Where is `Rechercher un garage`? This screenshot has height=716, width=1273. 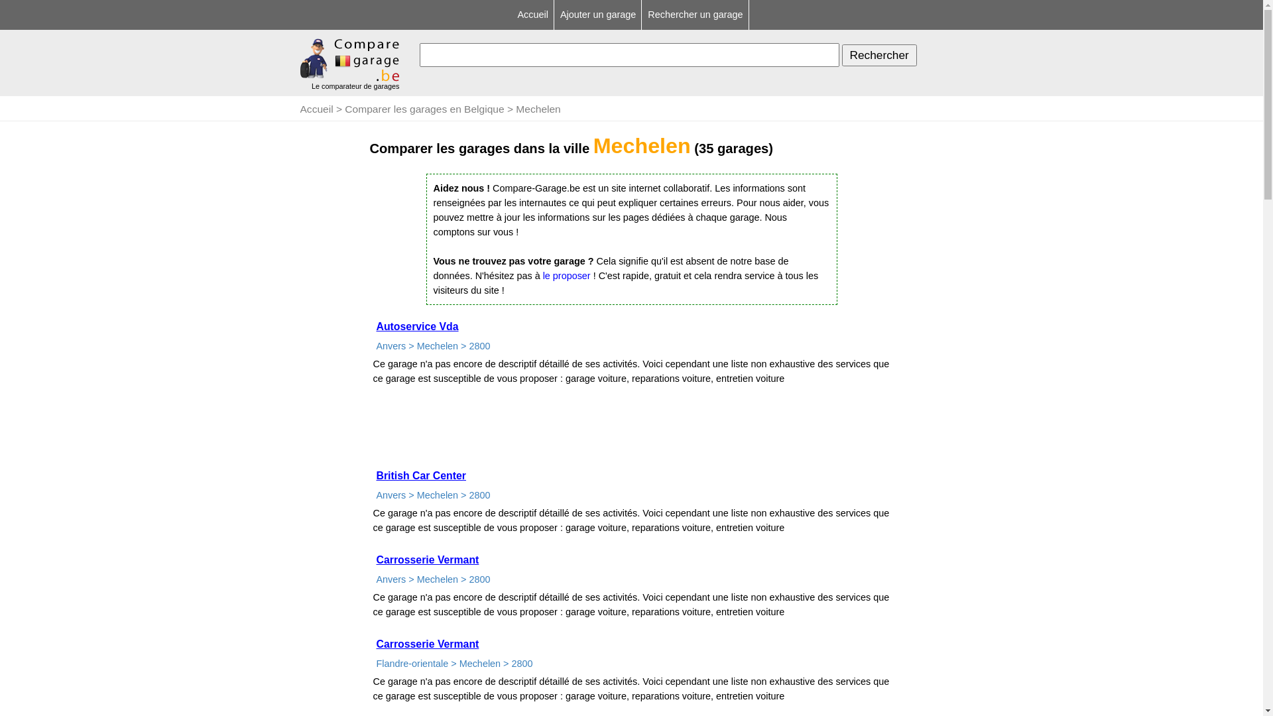 Rechercher un garage is located at coordinates (696, 15).